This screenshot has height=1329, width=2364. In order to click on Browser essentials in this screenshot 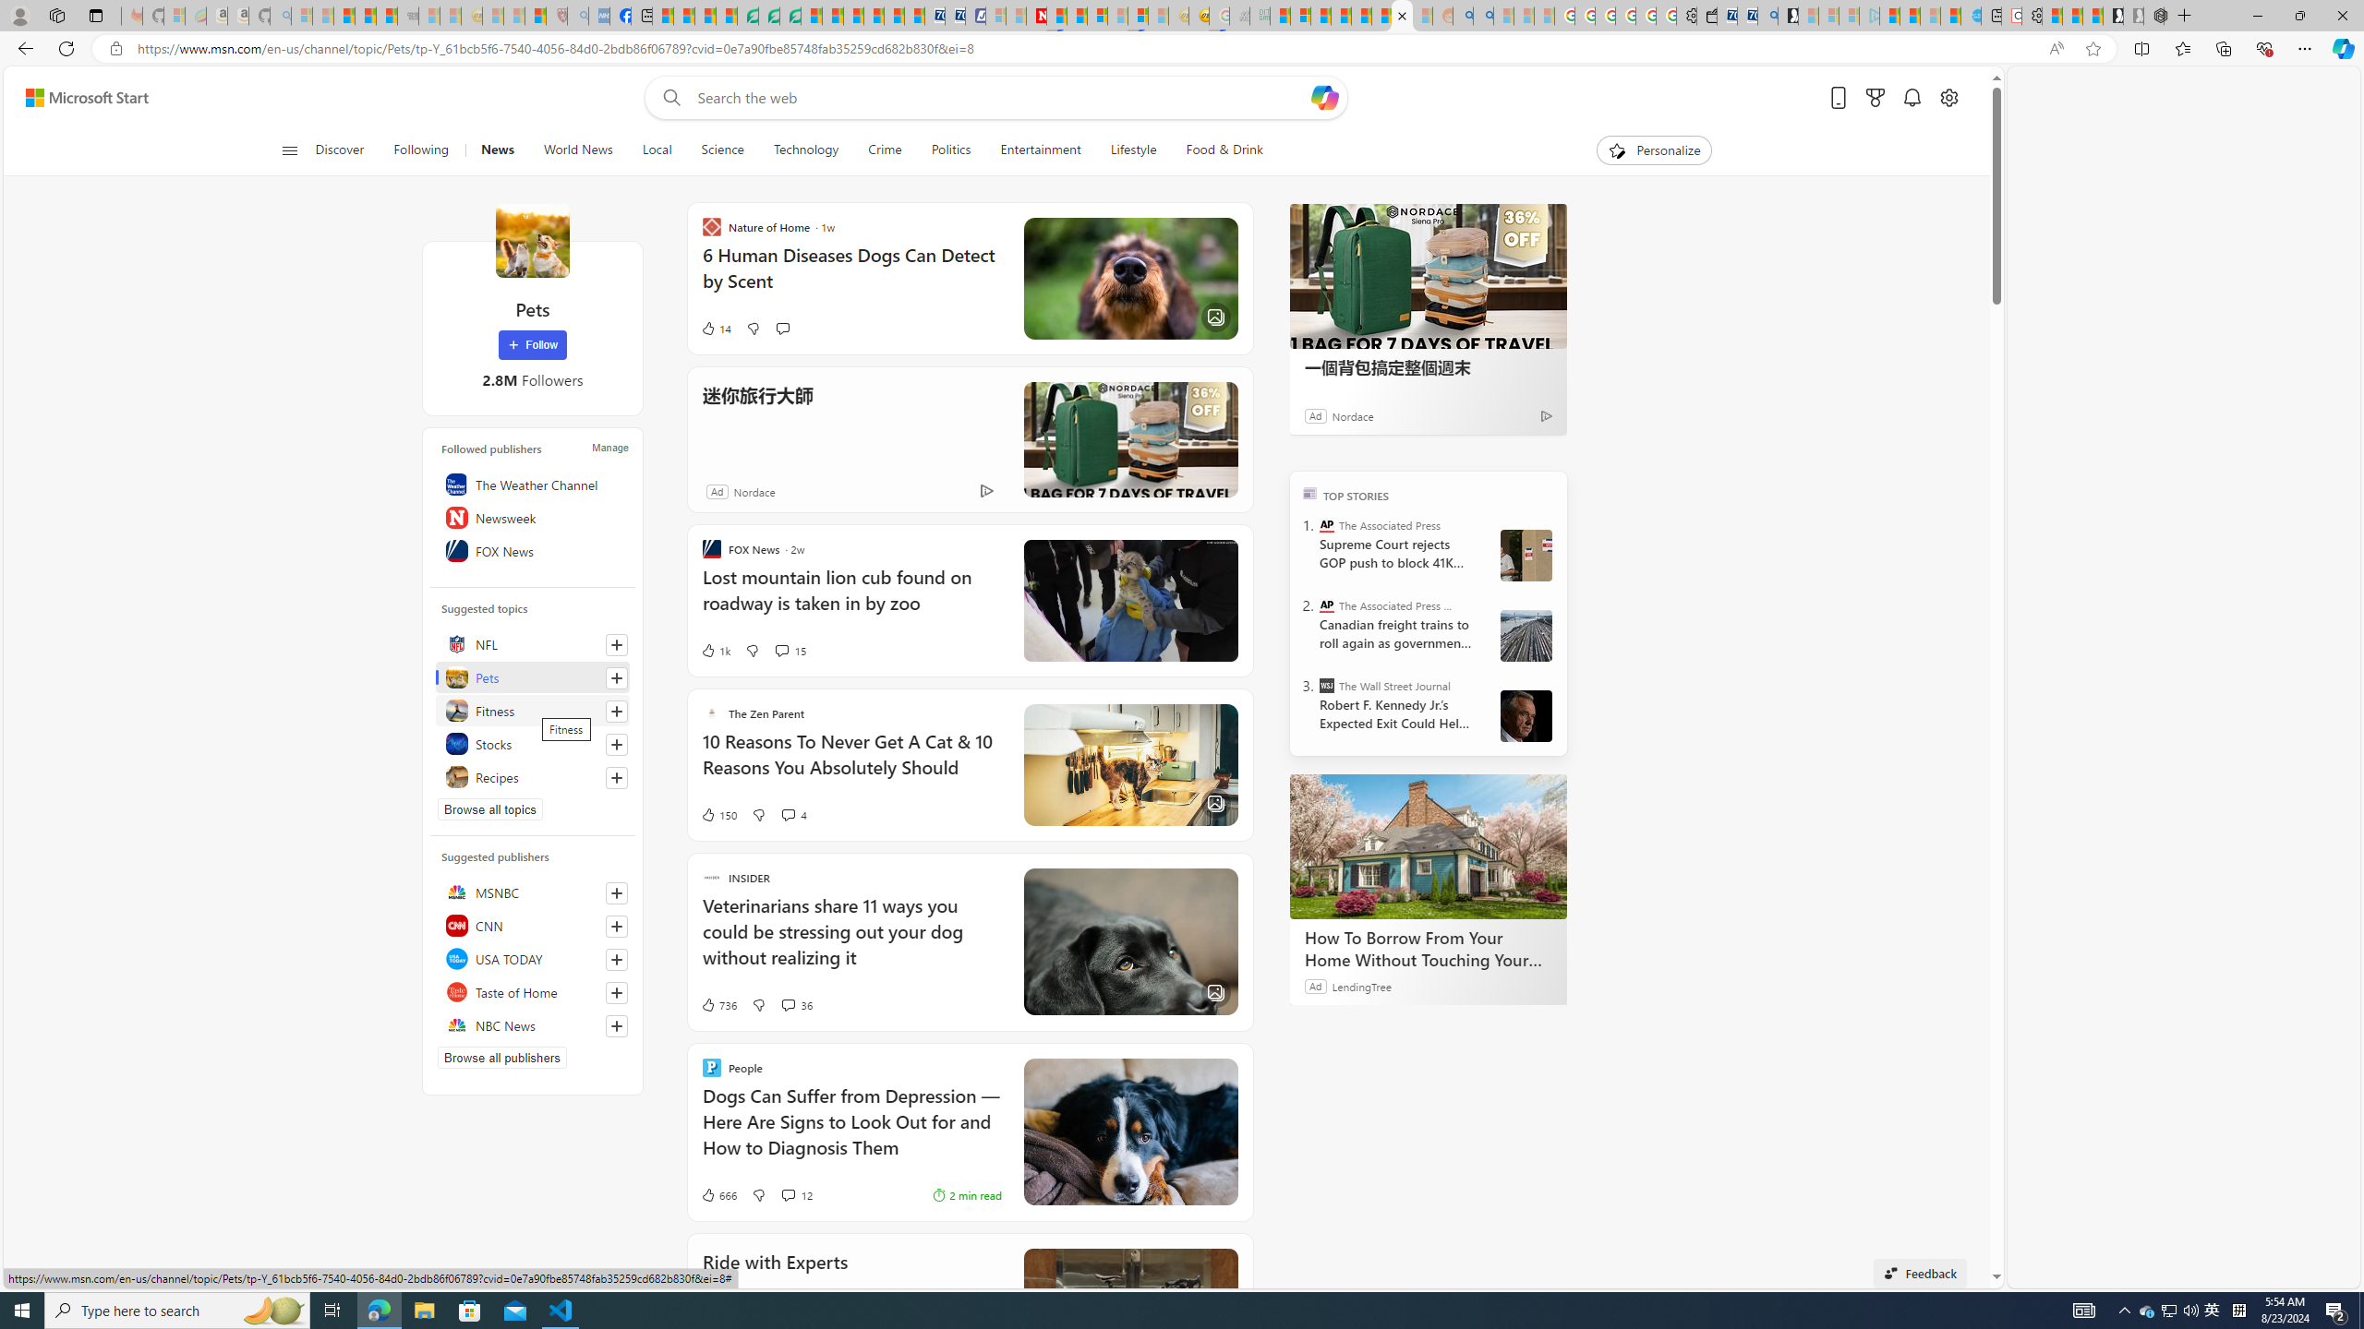, I will do `click(2264, 48)`.